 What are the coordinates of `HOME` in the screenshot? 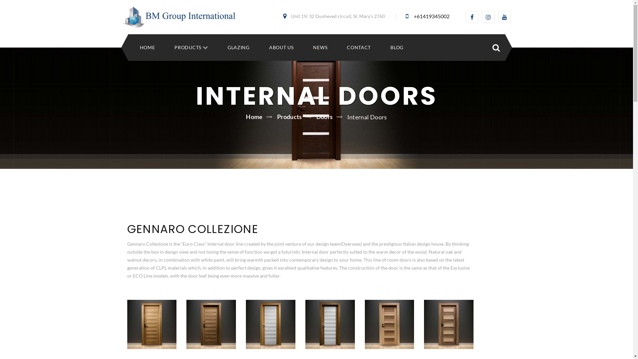 It's located at (147, 48).